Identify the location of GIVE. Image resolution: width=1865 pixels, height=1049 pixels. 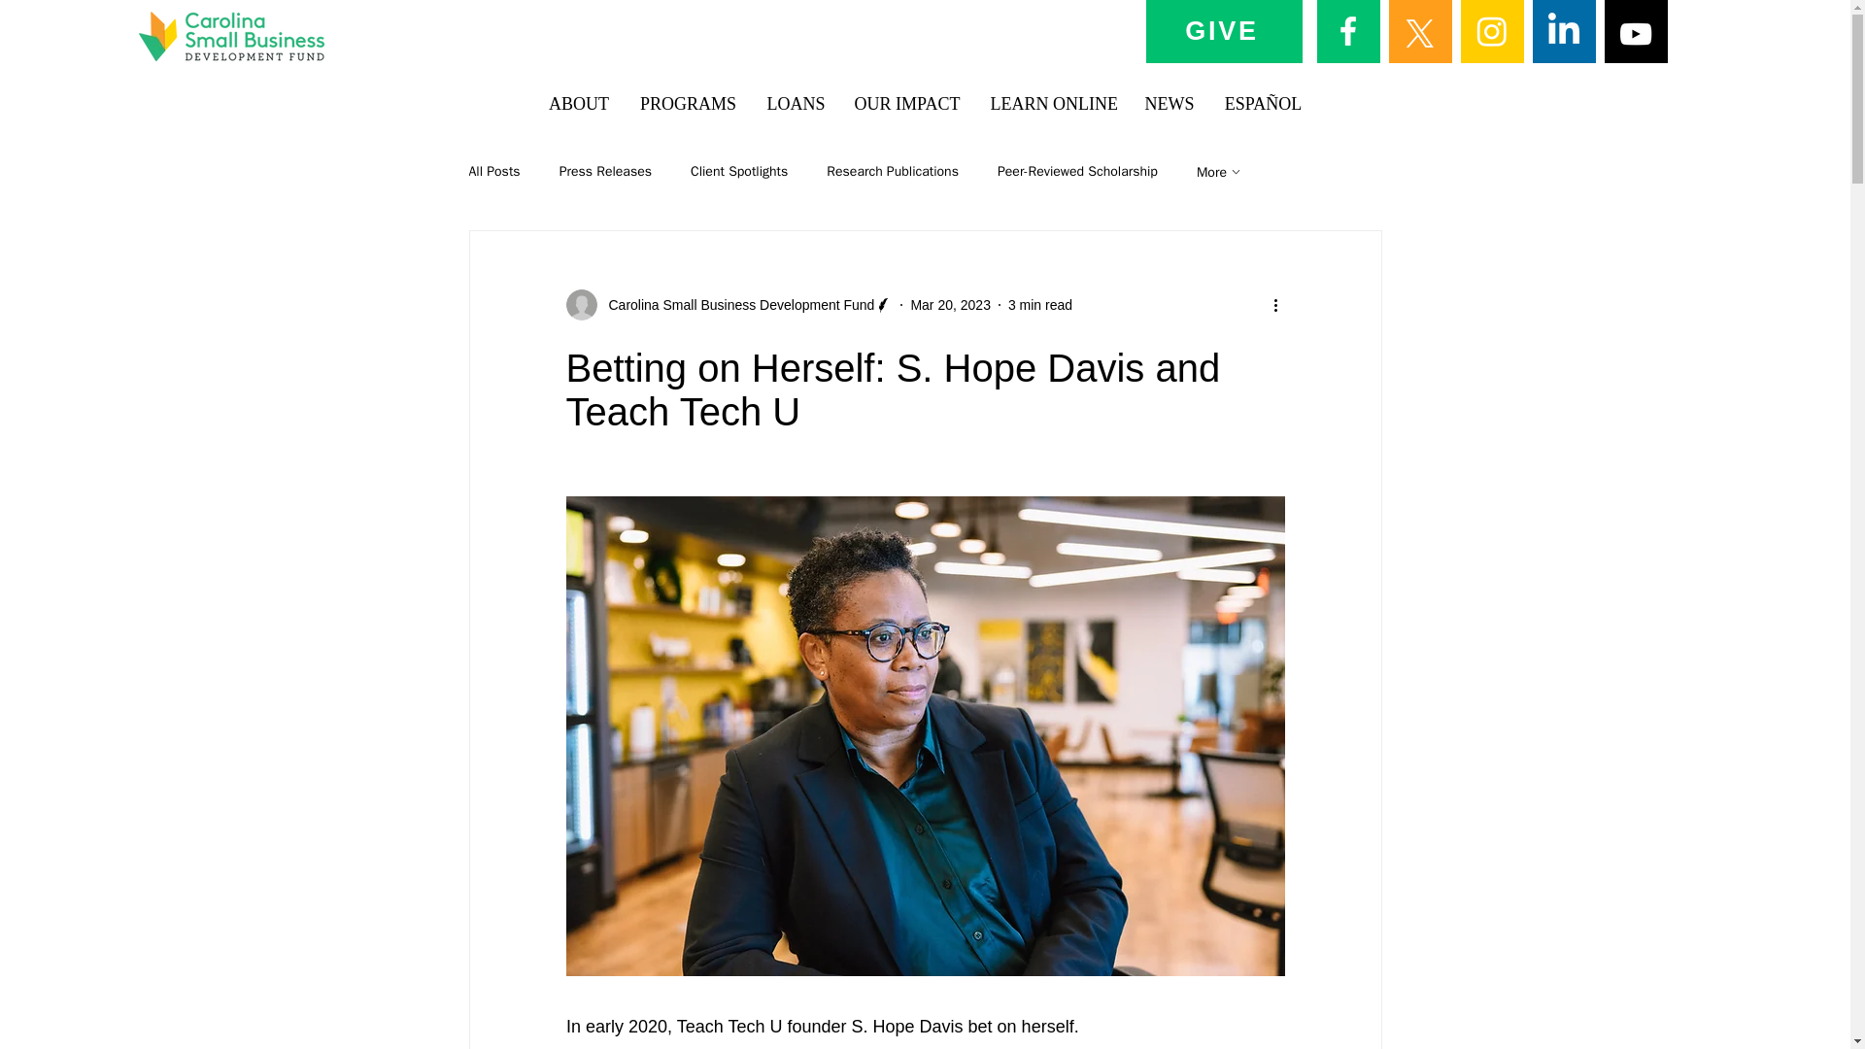
(1223, 30).